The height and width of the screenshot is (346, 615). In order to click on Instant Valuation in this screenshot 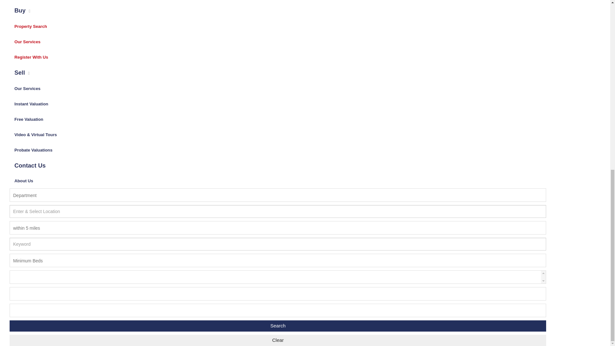, I will do `click(31, 104)`.